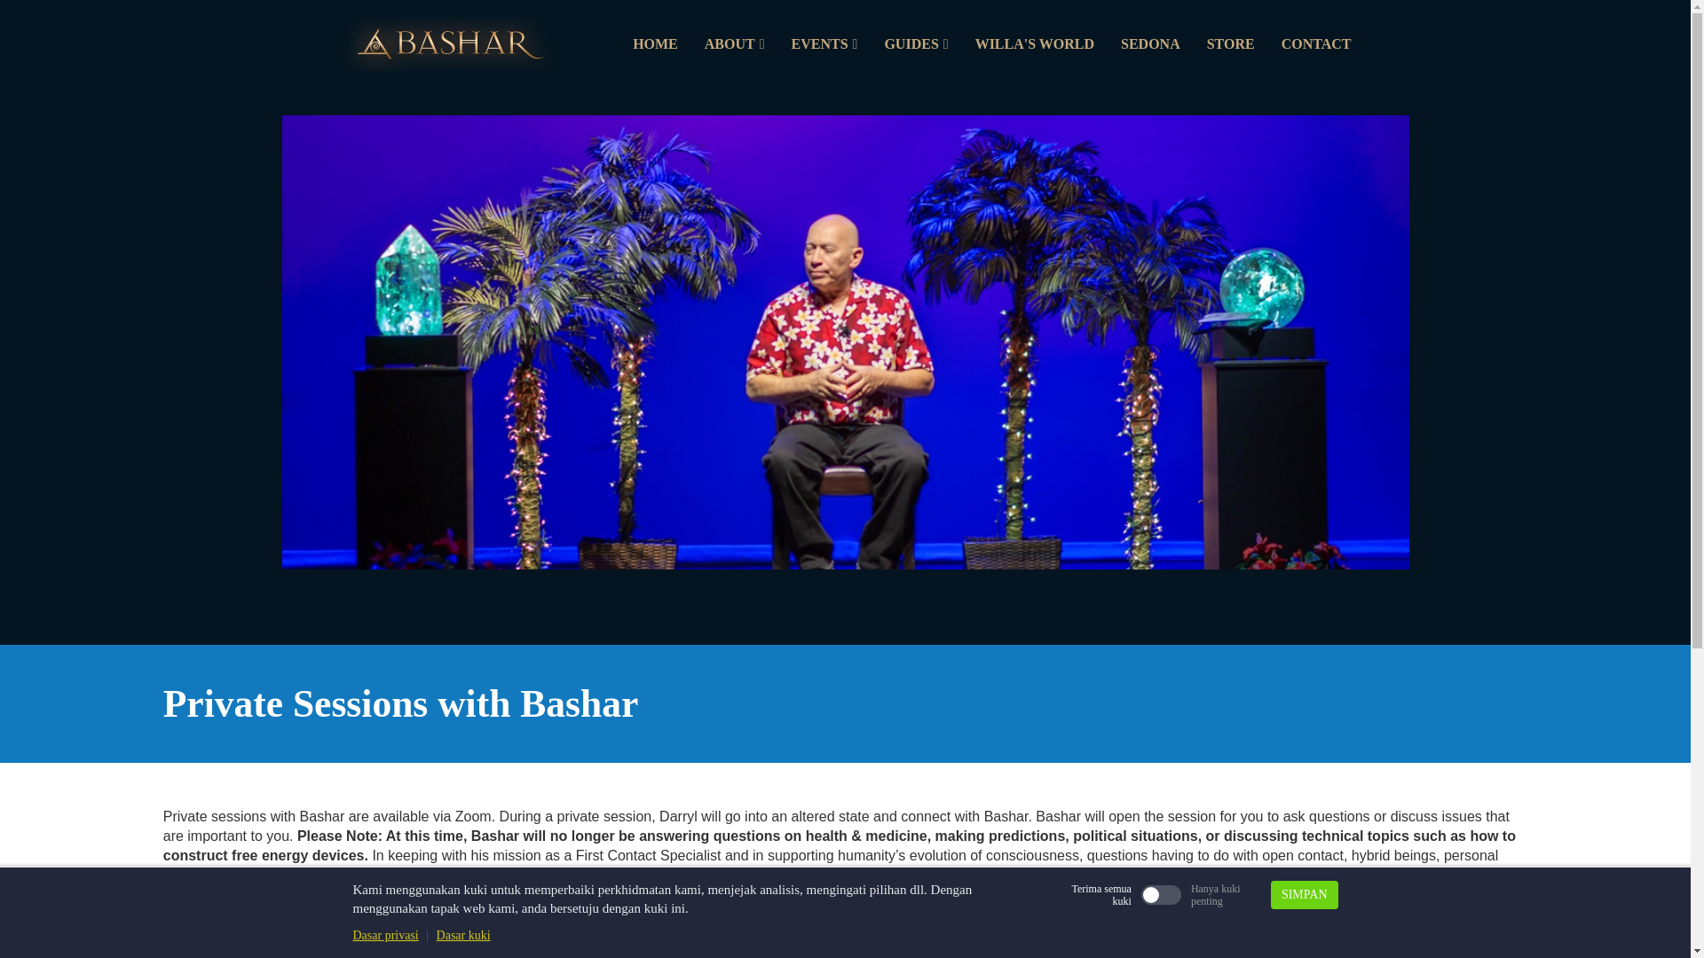 The image size is (1704, 958). I want to click on SEDONA, so click(1150, 44).